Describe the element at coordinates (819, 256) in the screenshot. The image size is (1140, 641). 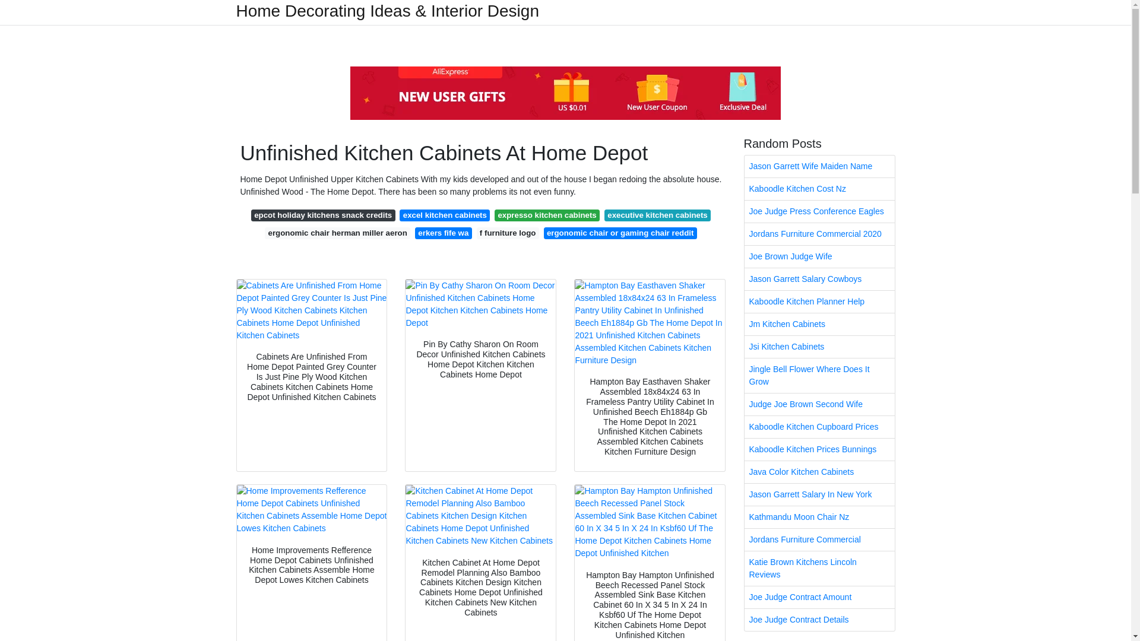
I see `Joe Brown Judge Wife` at that location.